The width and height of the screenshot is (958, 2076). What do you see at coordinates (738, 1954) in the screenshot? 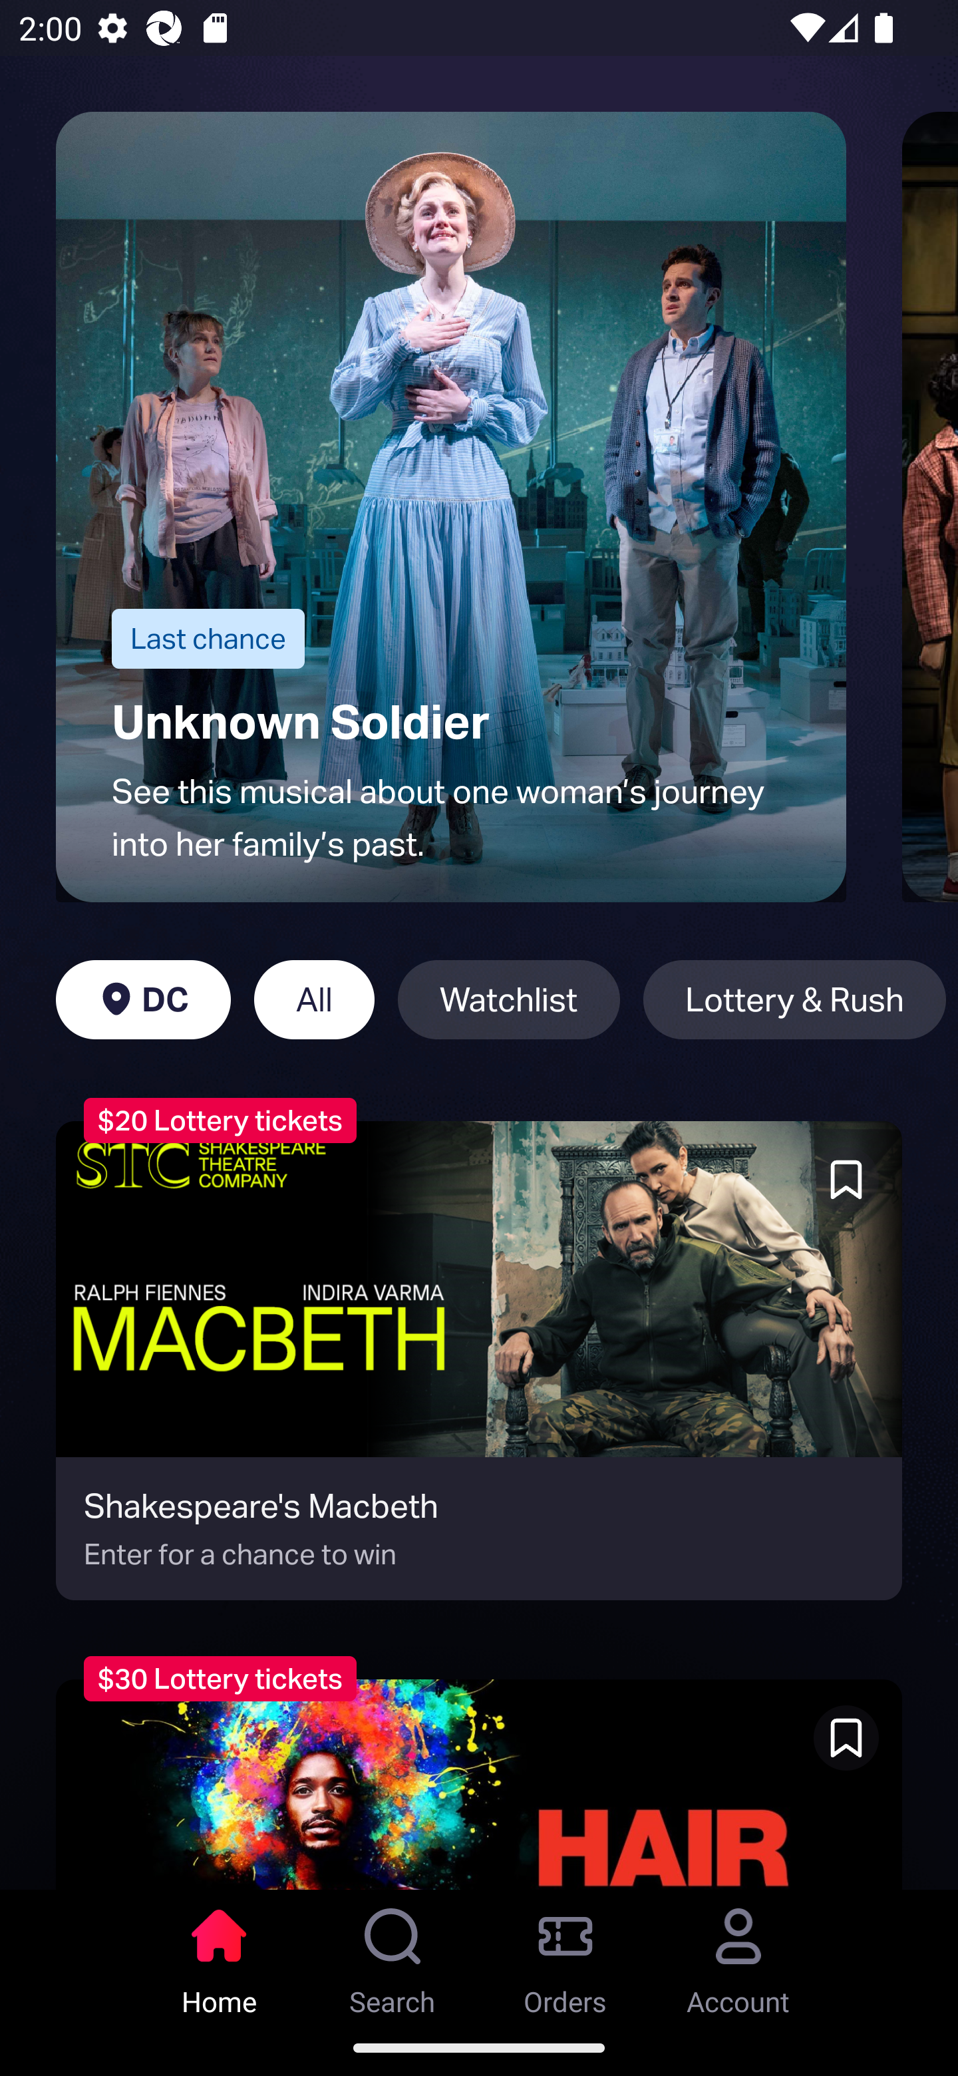
I see `Account` at bounding box center [738, 1954].